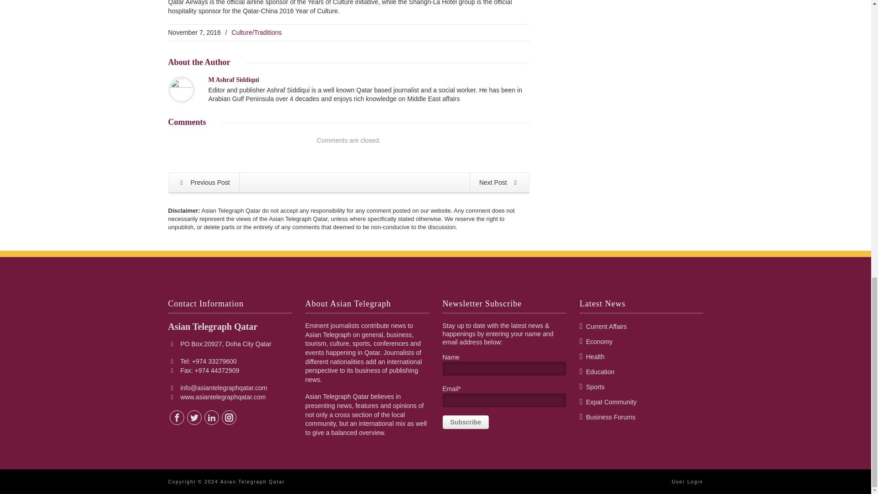 The width and height of the screenshot is (878, 494). Describe the element at coordinates (234, 80) in the screenshot. I see `Author's Posts` at that location.